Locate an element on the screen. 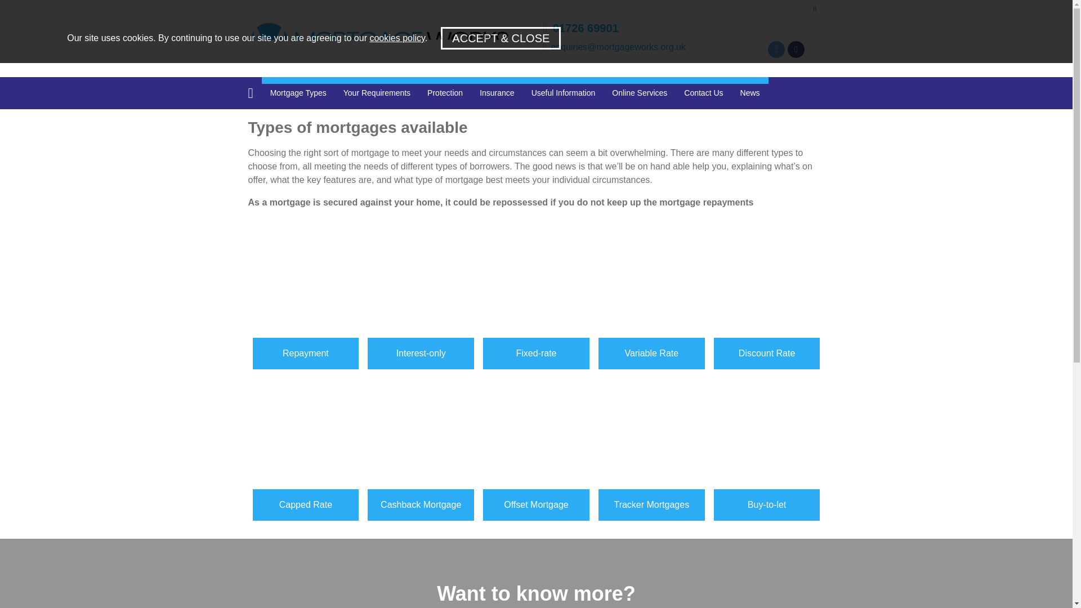 The width and height of the screenshot is (1081, 608). Variable Rate is located at coordinates (651, 285).